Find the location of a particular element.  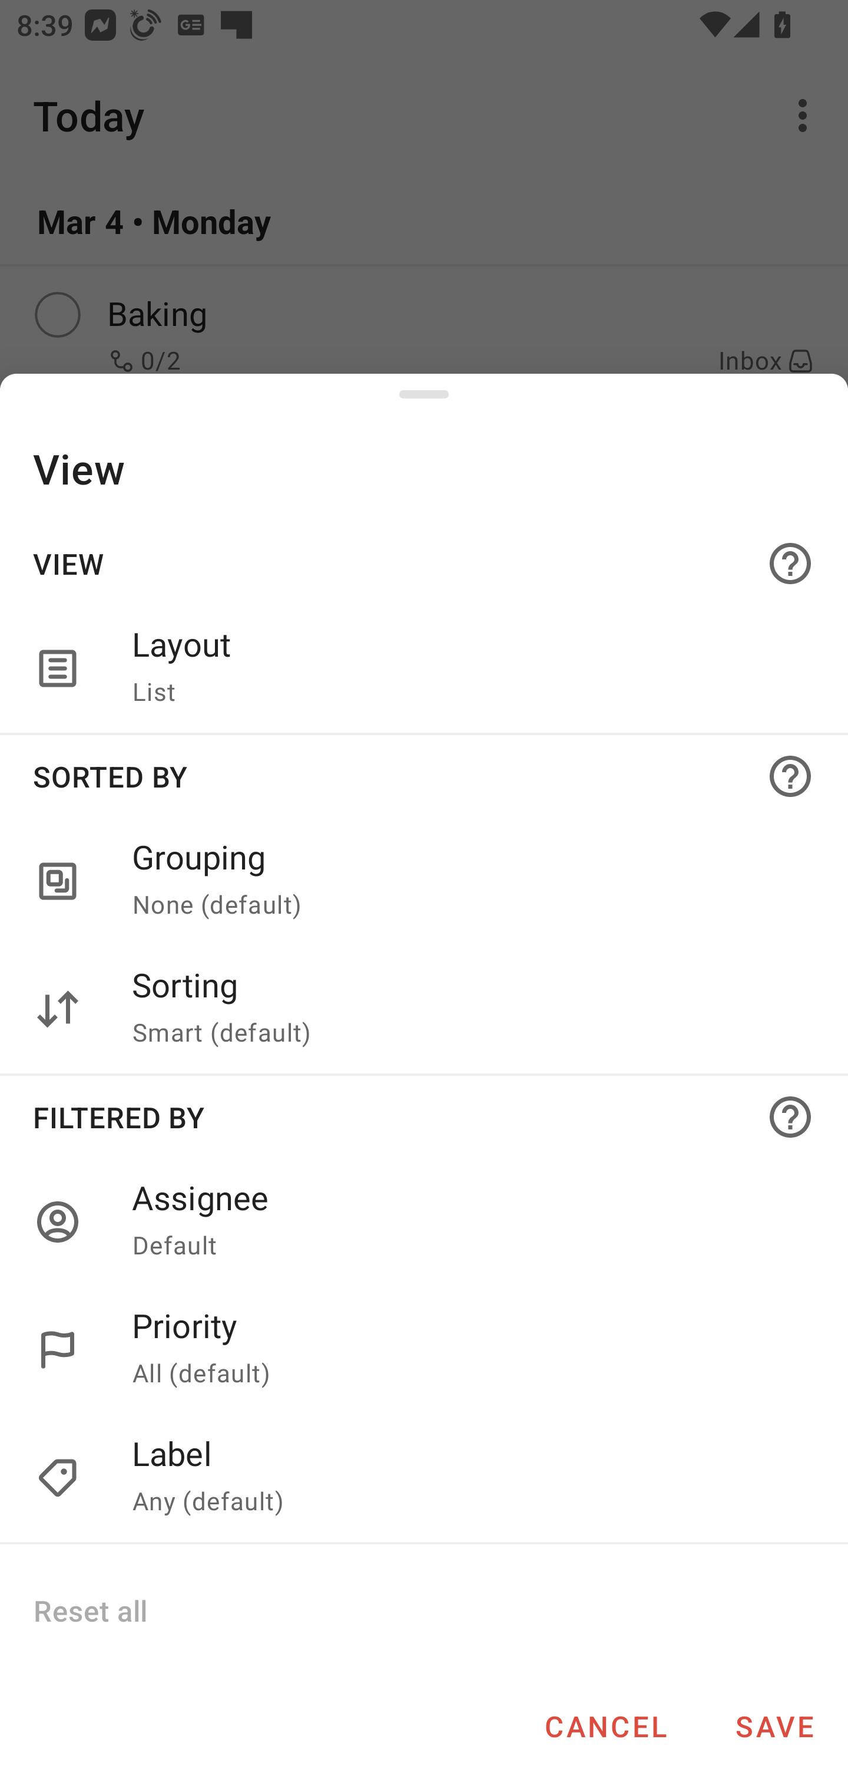

Layout List is located at coordinates (424, 669).